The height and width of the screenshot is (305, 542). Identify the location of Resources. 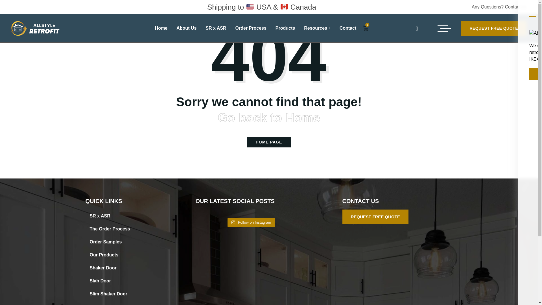
(317, 28).